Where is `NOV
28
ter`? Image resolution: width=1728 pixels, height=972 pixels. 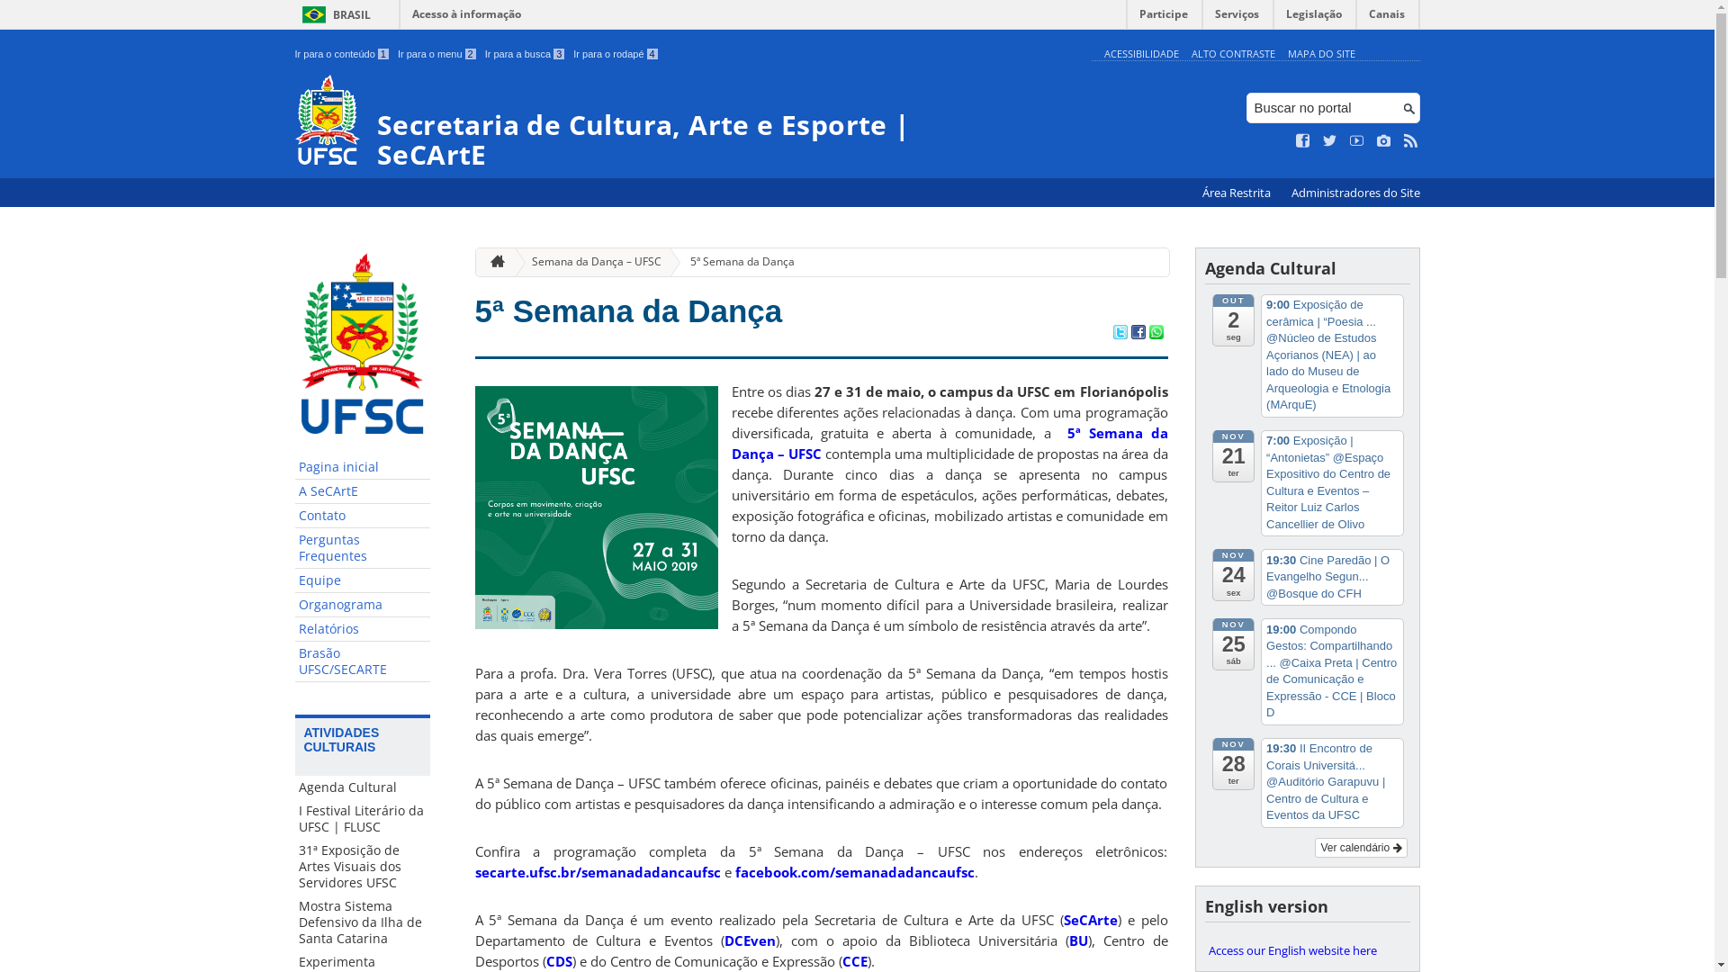 NOV
28
ter is located at coordinates (1233, 764).